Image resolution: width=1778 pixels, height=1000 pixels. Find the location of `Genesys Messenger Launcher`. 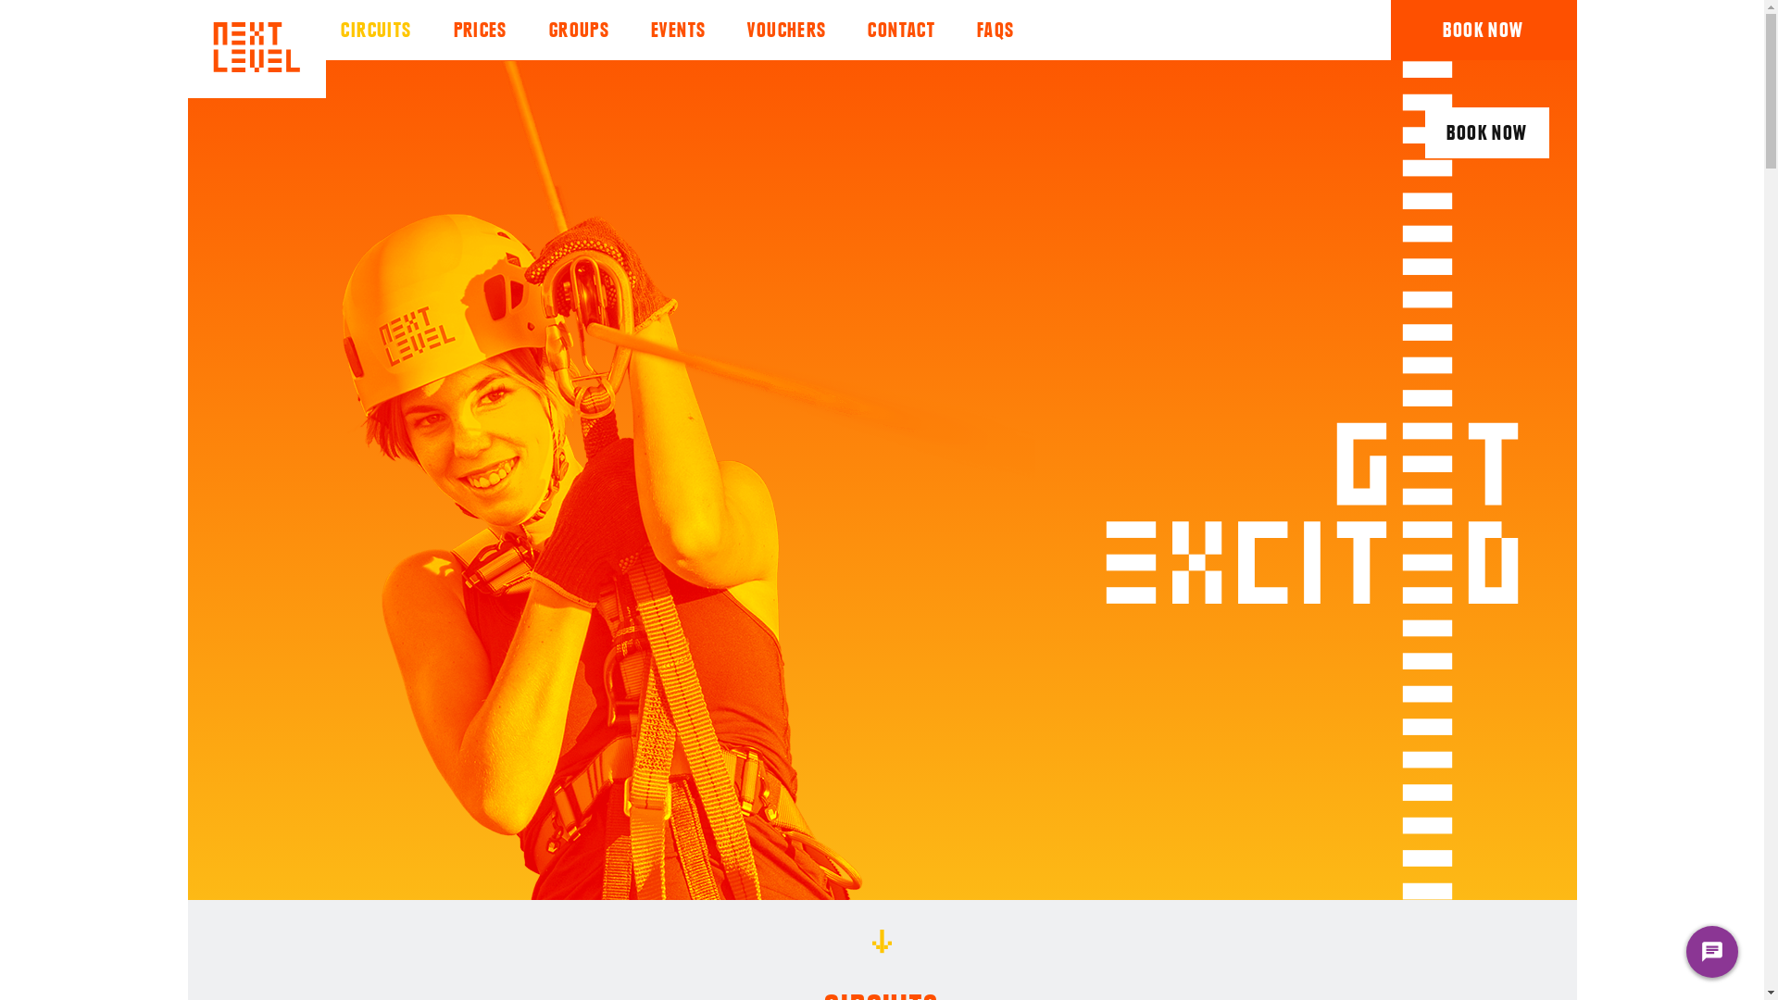

Genesys Messenger Launcher is located at coordinates (1712, 956).